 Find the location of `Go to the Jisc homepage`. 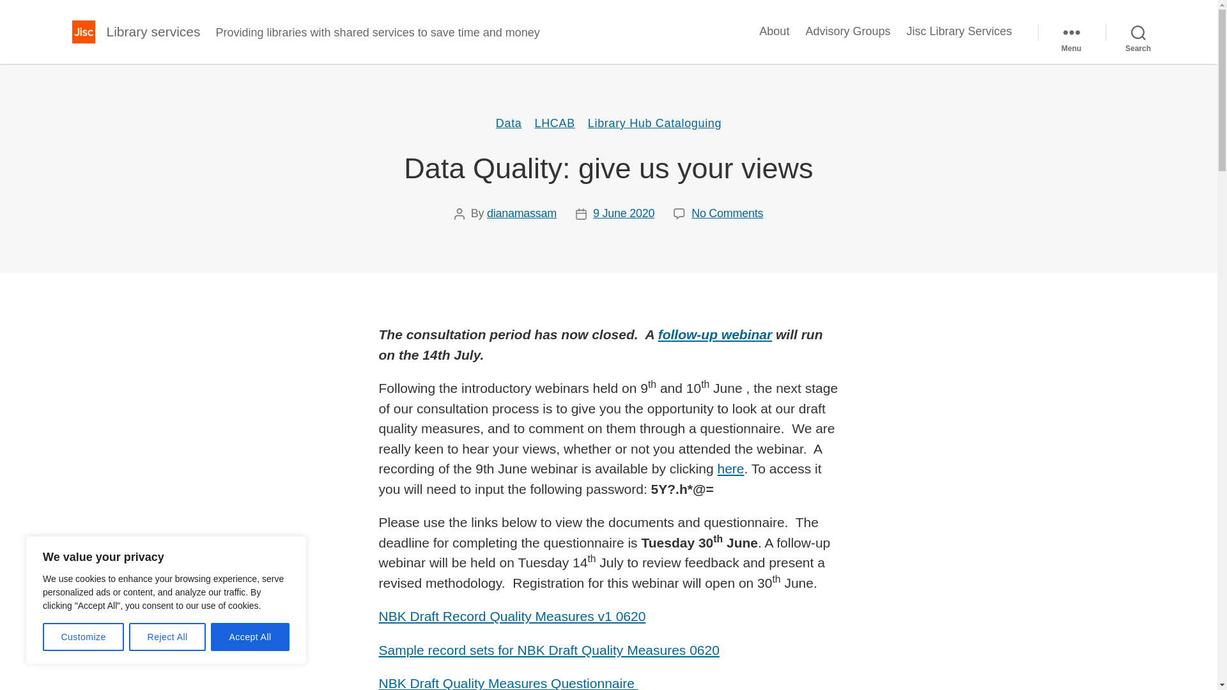

Go to the Jisc homepage is located at coordinates (82, 32).